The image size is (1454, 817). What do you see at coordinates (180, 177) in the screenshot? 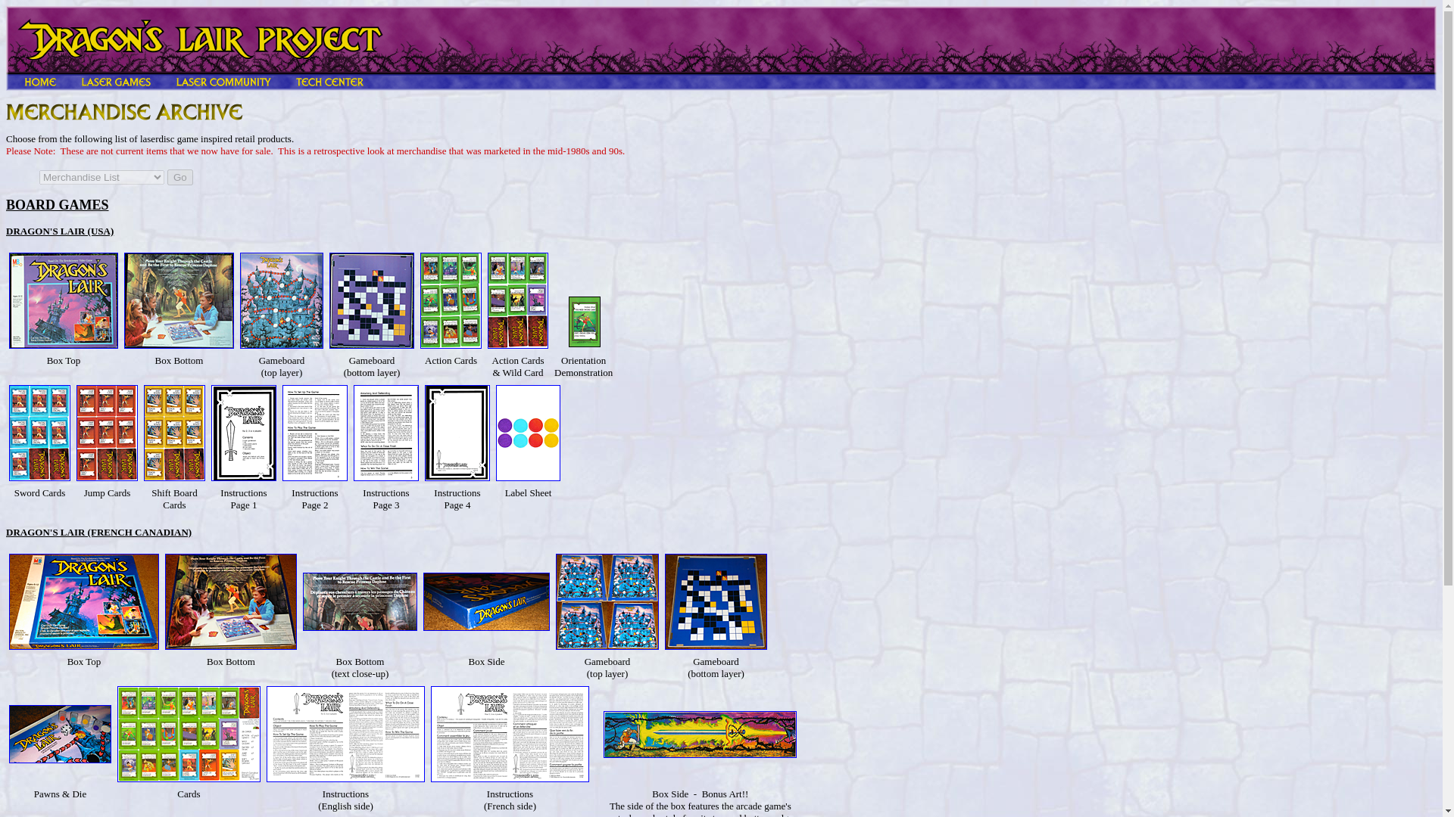
I see `Go` at bounding box center [180, 177].